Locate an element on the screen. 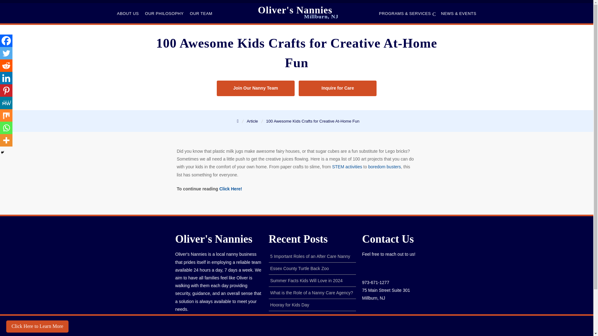 The width and height of the screenshot is (598, 336). Summer Facts Kids Will Love in 2024 is located at coordinates (306, 281).